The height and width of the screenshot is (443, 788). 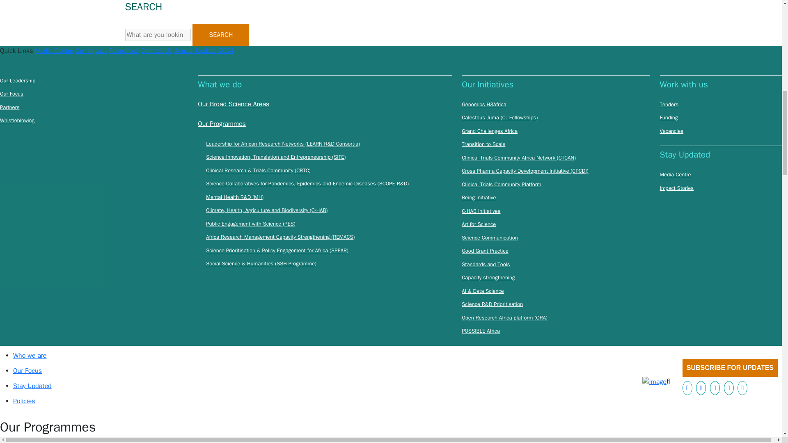 What do you see at coordinates (220, 35) in the screenshot?
I see `SEARCH` at bounding box center [220, 35].